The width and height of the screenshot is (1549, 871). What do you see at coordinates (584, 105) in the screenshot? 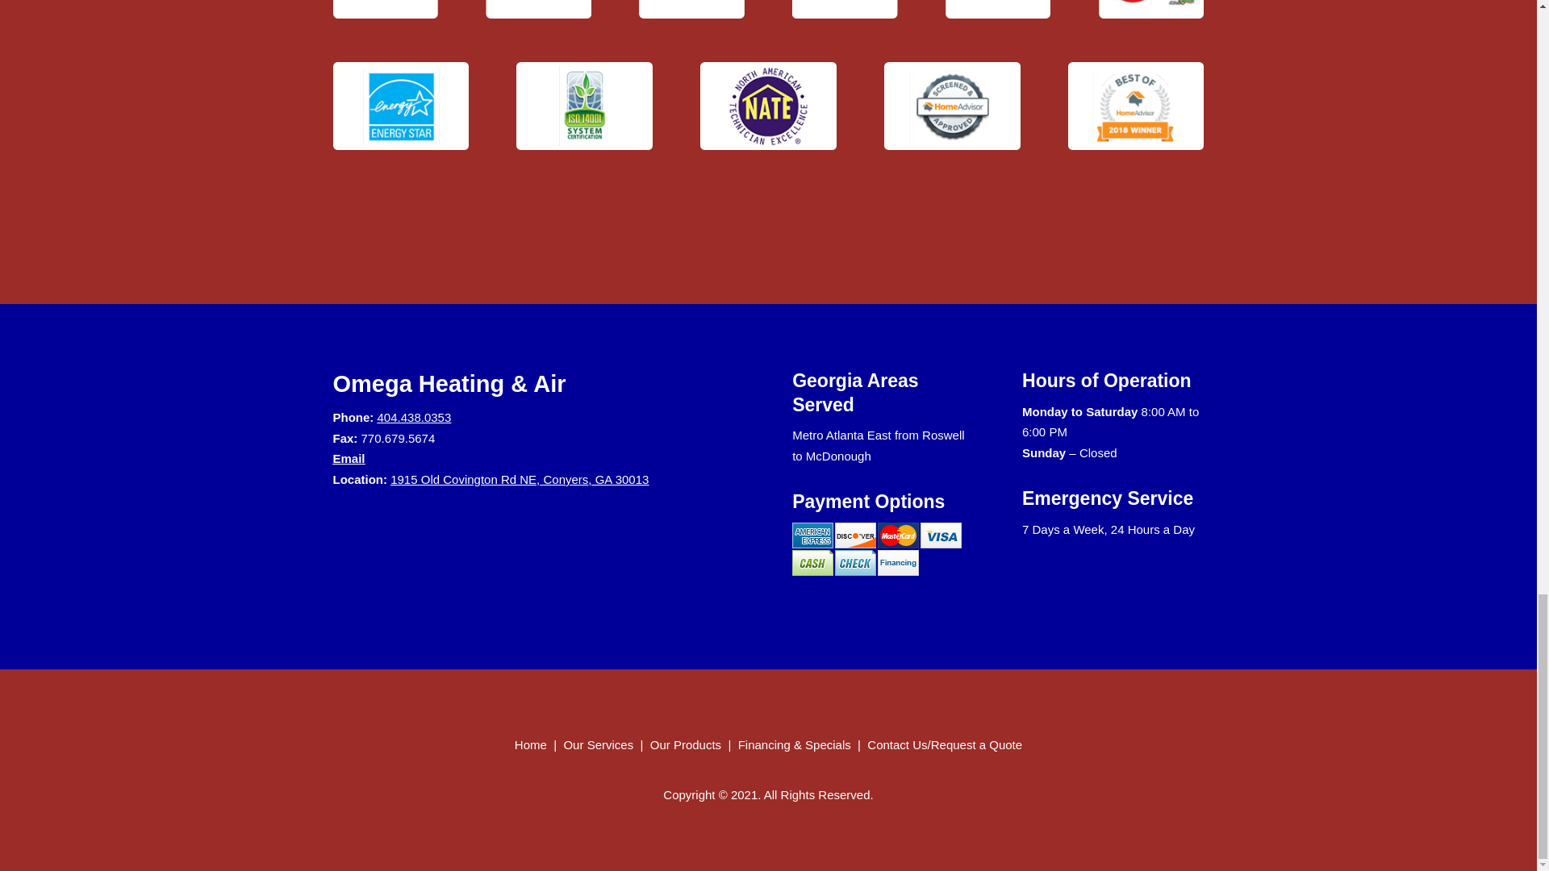
I see `ISO 14001 System Certification` at bounding box center [584, 105].